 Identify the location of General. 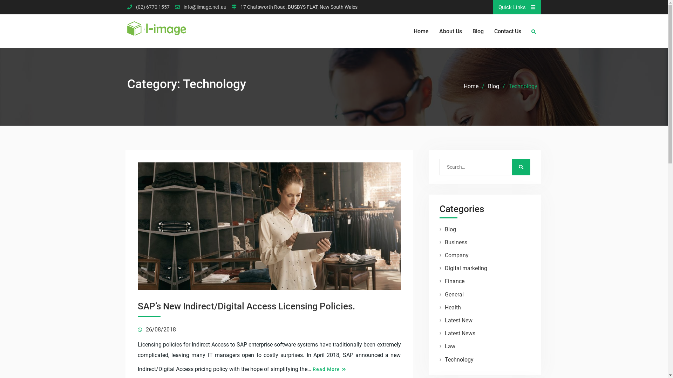
(454, 295).